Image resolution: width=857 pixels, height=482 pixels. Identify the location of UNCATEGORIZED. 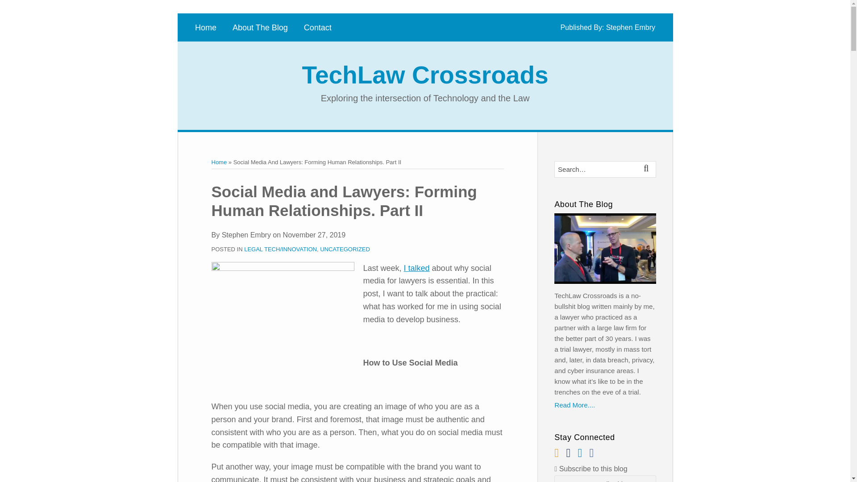
(345, 249).